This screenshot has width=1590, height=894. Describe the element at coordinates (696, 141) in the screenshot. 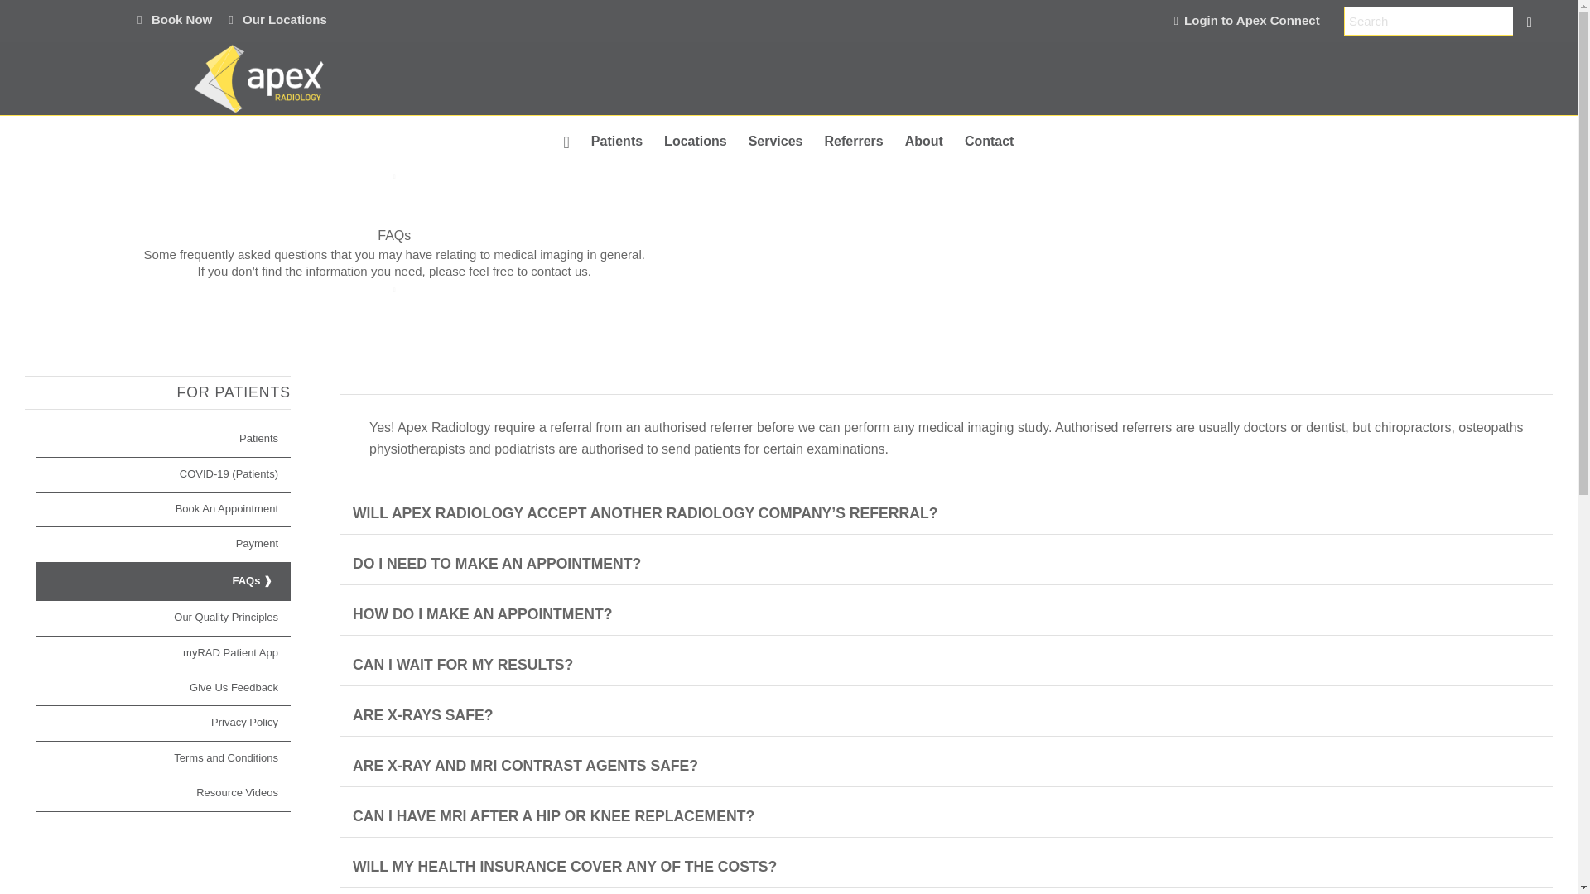

I see `Locations` at that location.